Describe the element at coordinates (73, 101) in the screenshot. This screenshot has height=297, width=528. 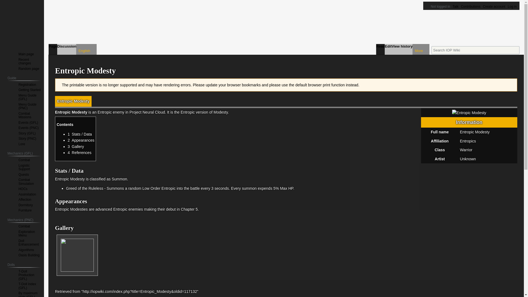
I see `Entropic Modesty` at that location.